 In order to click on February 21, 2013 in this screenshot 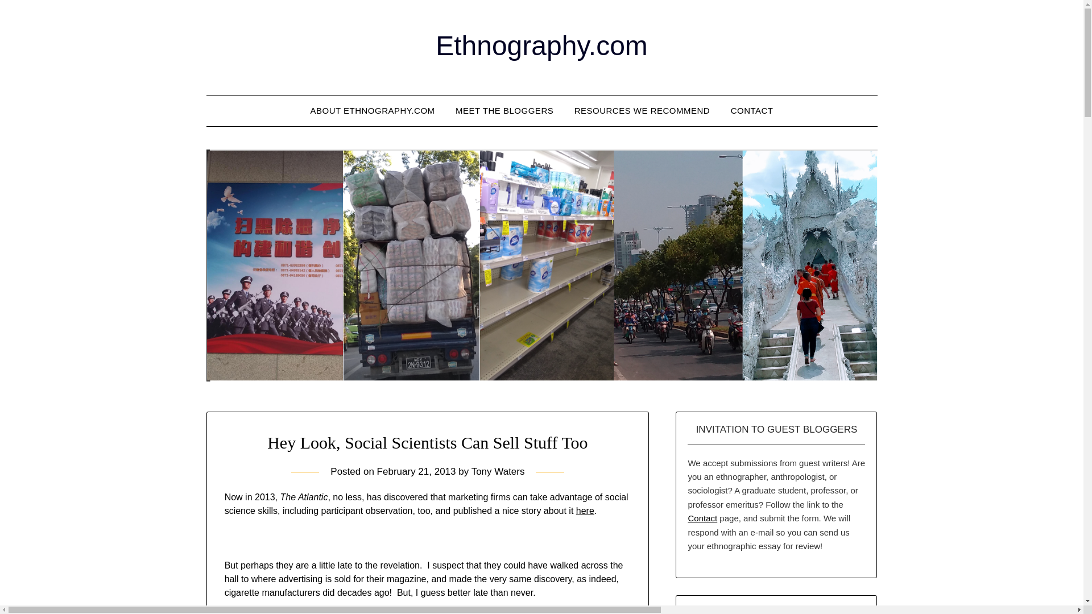, I will do `click(416, 471)`.